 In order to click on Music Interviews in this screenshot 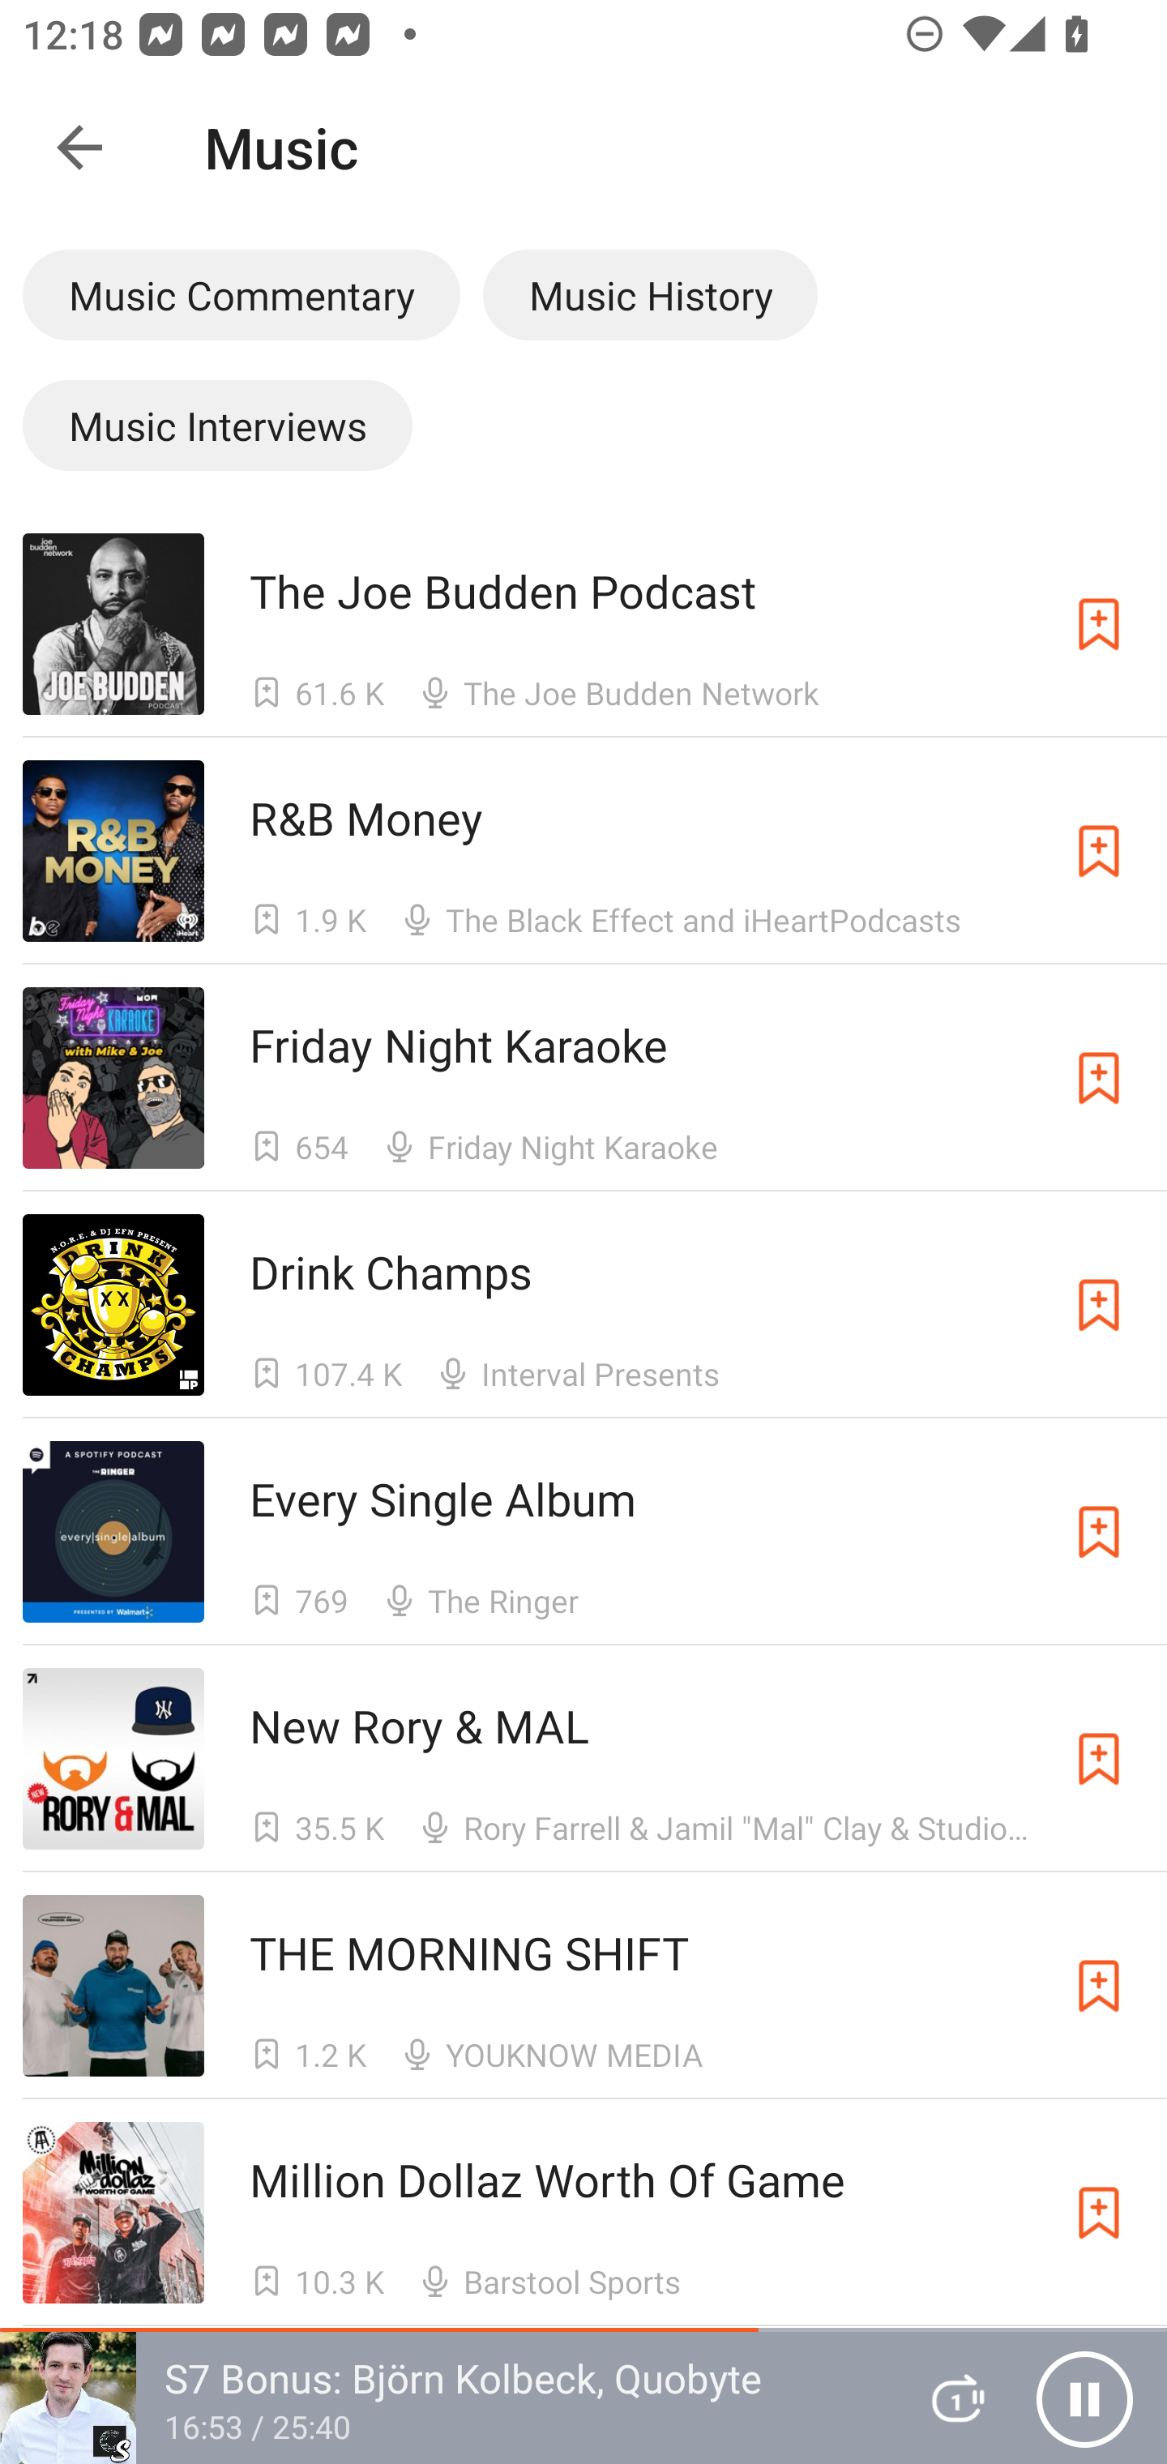, I will do `click(217, 425)`.